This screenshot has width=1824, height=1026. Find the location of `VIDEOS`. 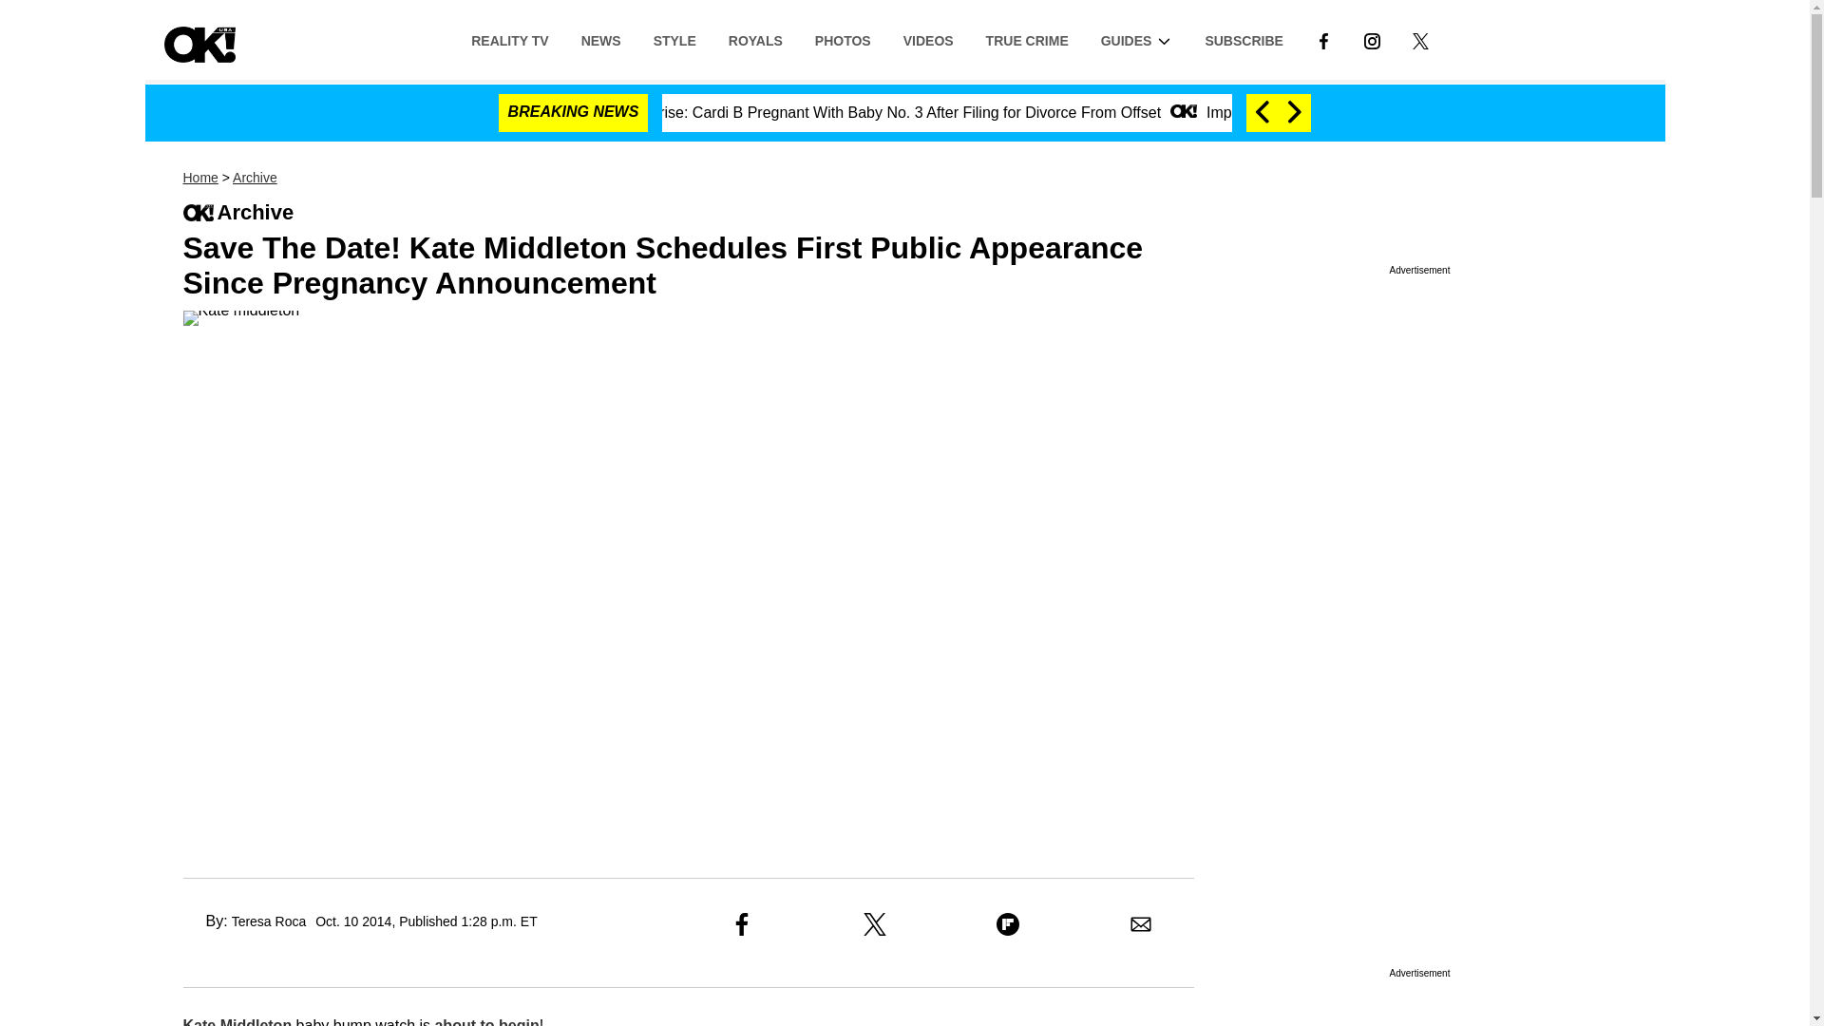

VIDEOS is located at coordinates (928, 39).